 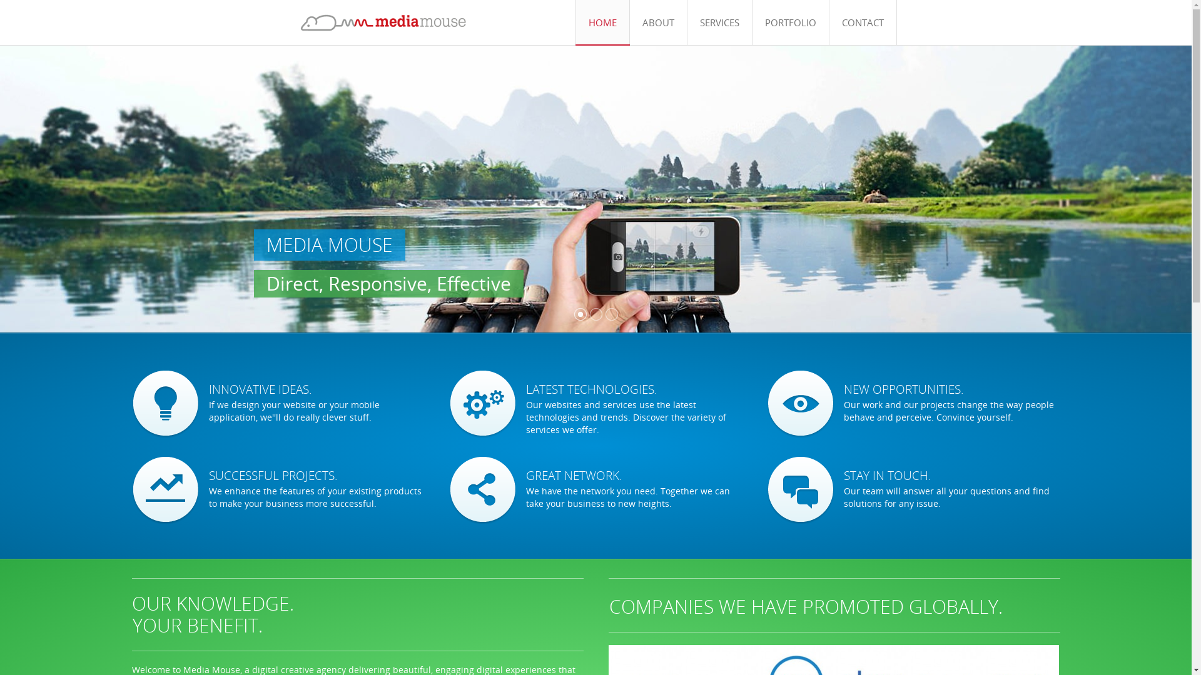 What do you see at coordinates (658, 22) in the screenshot?
I see `ABOUT` at bounding box center [658, 22].